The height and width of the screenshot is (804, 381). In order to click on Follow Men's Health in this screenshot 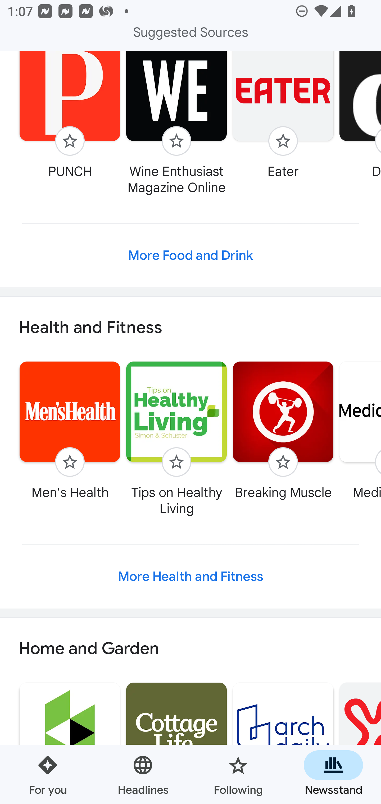, I will do `click(70, 430)`.